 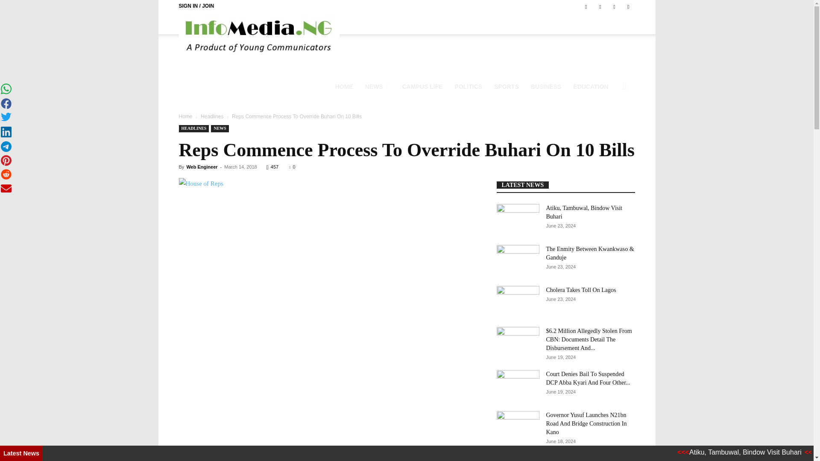 I want to click on Search, so click(x=608, y=127).